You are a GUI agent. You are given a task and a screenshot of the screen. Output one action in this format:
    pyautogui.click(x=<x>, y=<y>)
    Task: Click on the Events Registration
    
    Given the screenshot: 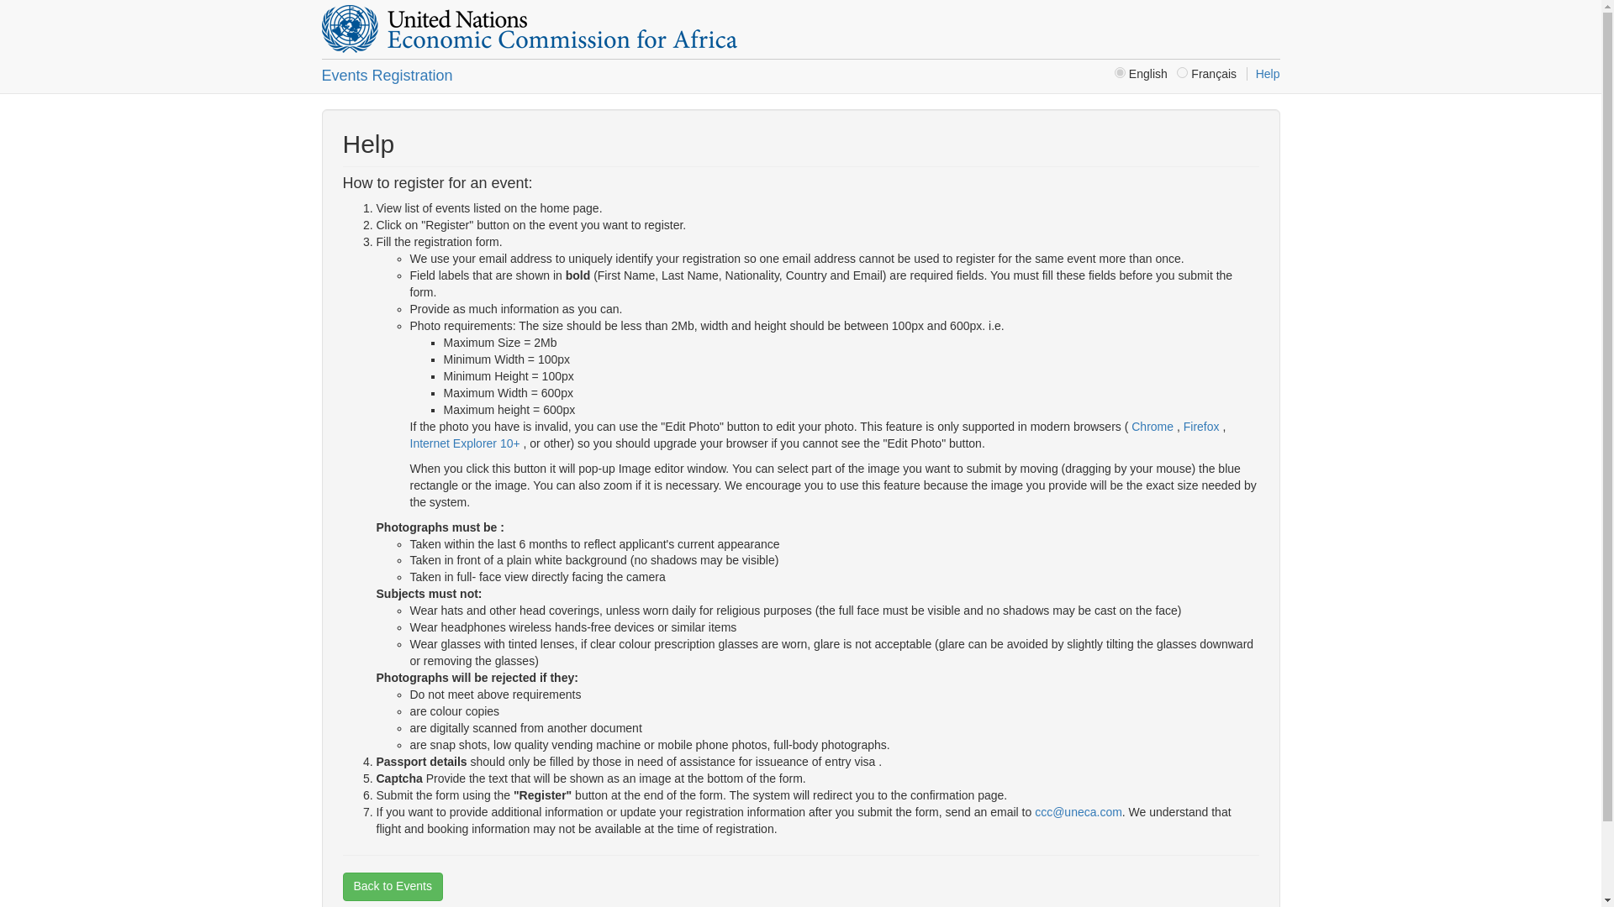 What is the action you would take?
    pyautogui.click(x=387, y=76)
    